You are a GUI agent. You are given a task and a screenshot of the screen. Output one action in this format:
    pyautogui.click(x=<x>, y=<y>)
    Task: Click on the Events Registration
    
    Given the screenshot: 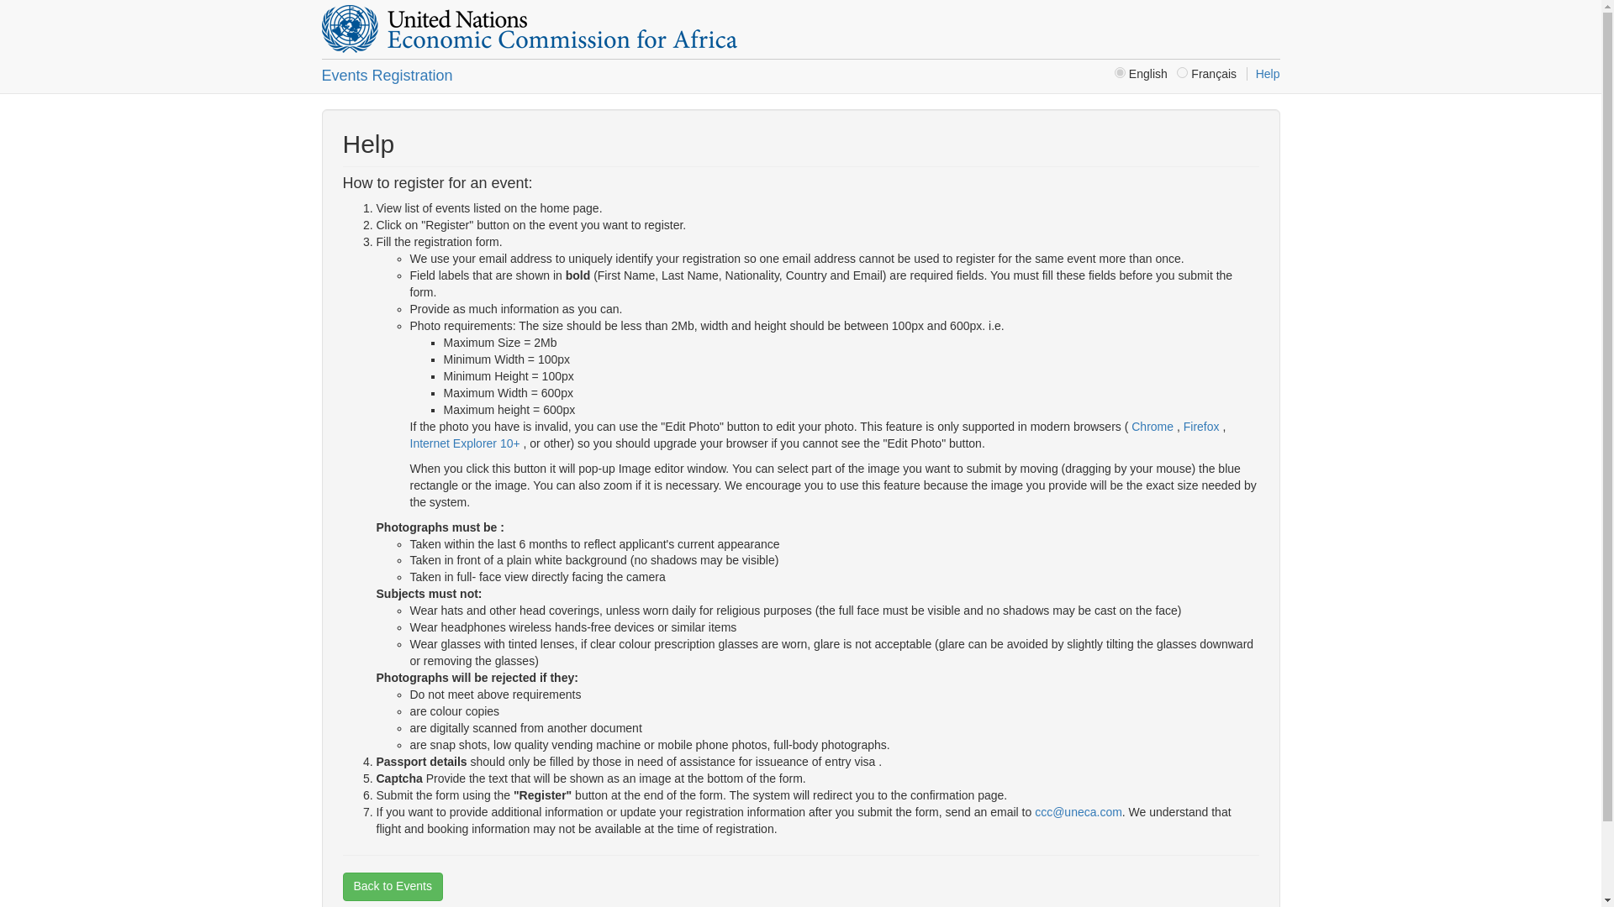 What is the action you would take?
    pyautogui.click(x=387, y=76)
    